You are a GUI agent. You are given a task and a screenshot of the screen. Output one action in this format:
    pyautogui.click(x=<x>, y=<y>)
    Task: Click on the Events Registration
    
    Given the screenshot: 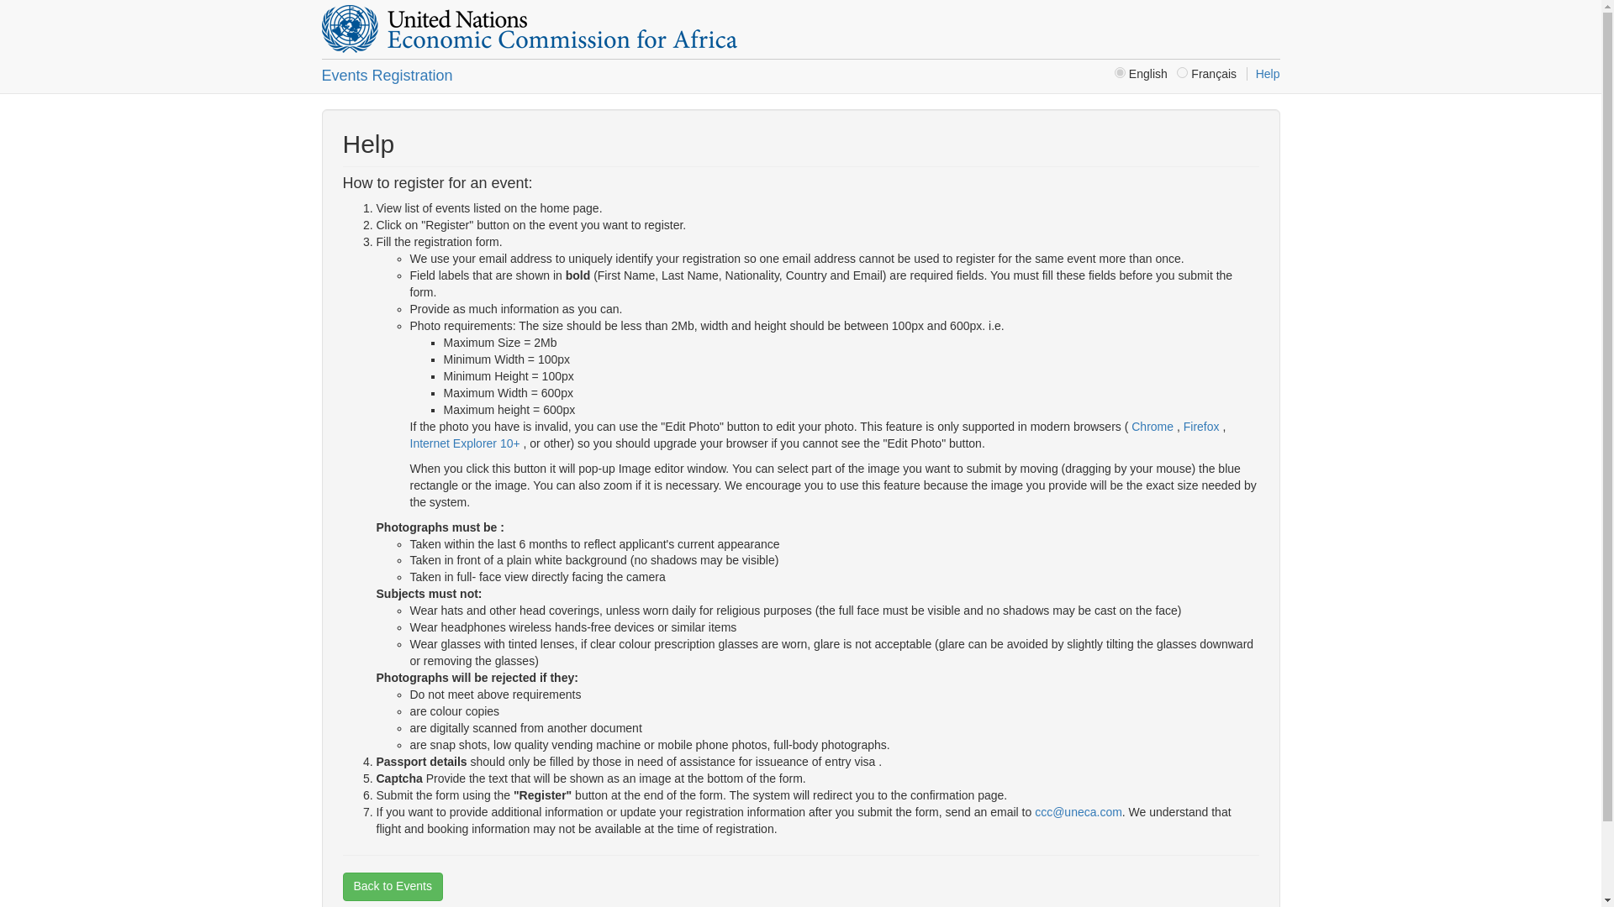 What is the action you would take?
    pyautogui.click(x=387, y=76)
    